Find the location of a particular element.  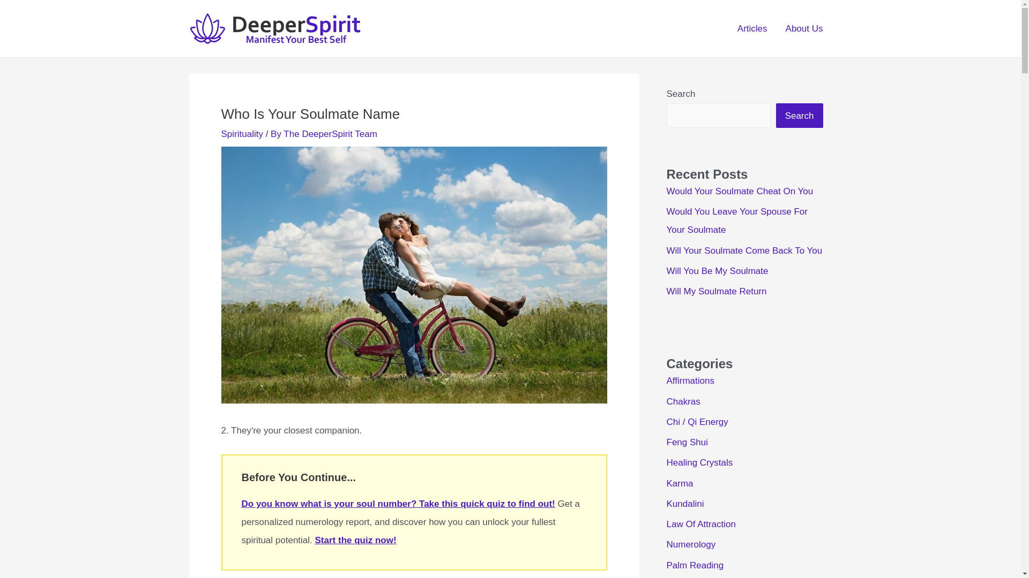

Feng Shui is located at coordinates (688, 442).